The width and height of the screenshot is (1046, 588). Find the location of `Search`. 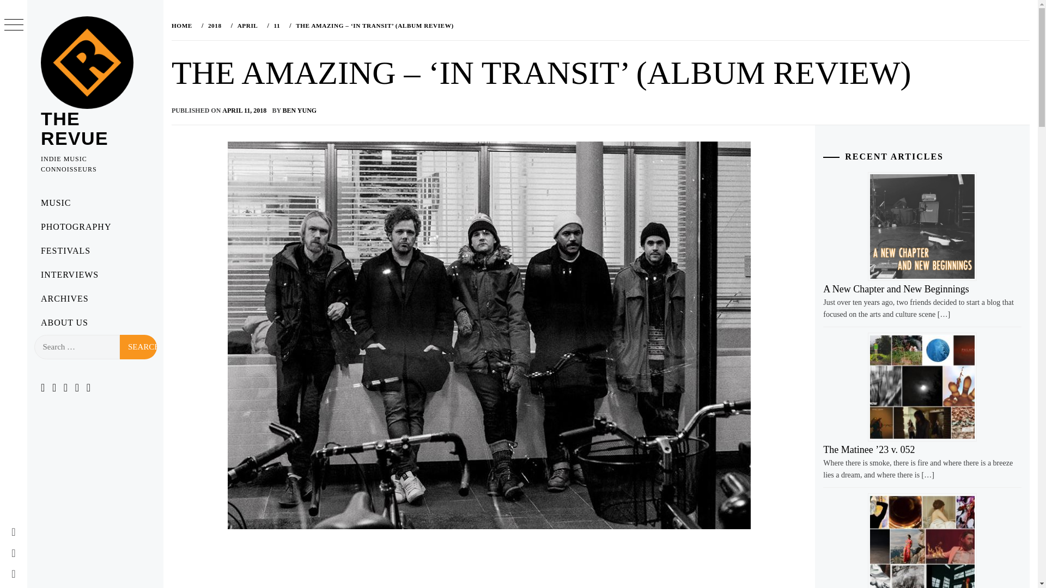

Search is located at coordinates (138, 346).